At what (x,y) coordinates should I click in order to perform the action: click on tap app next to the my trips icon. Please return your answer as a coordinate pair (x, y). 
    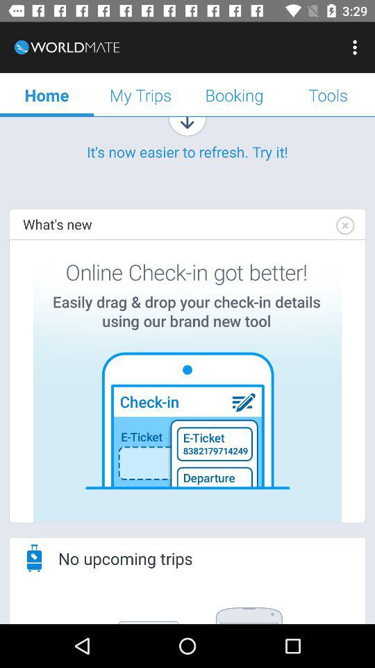
    Looking at the image, I should click on (47, 95).